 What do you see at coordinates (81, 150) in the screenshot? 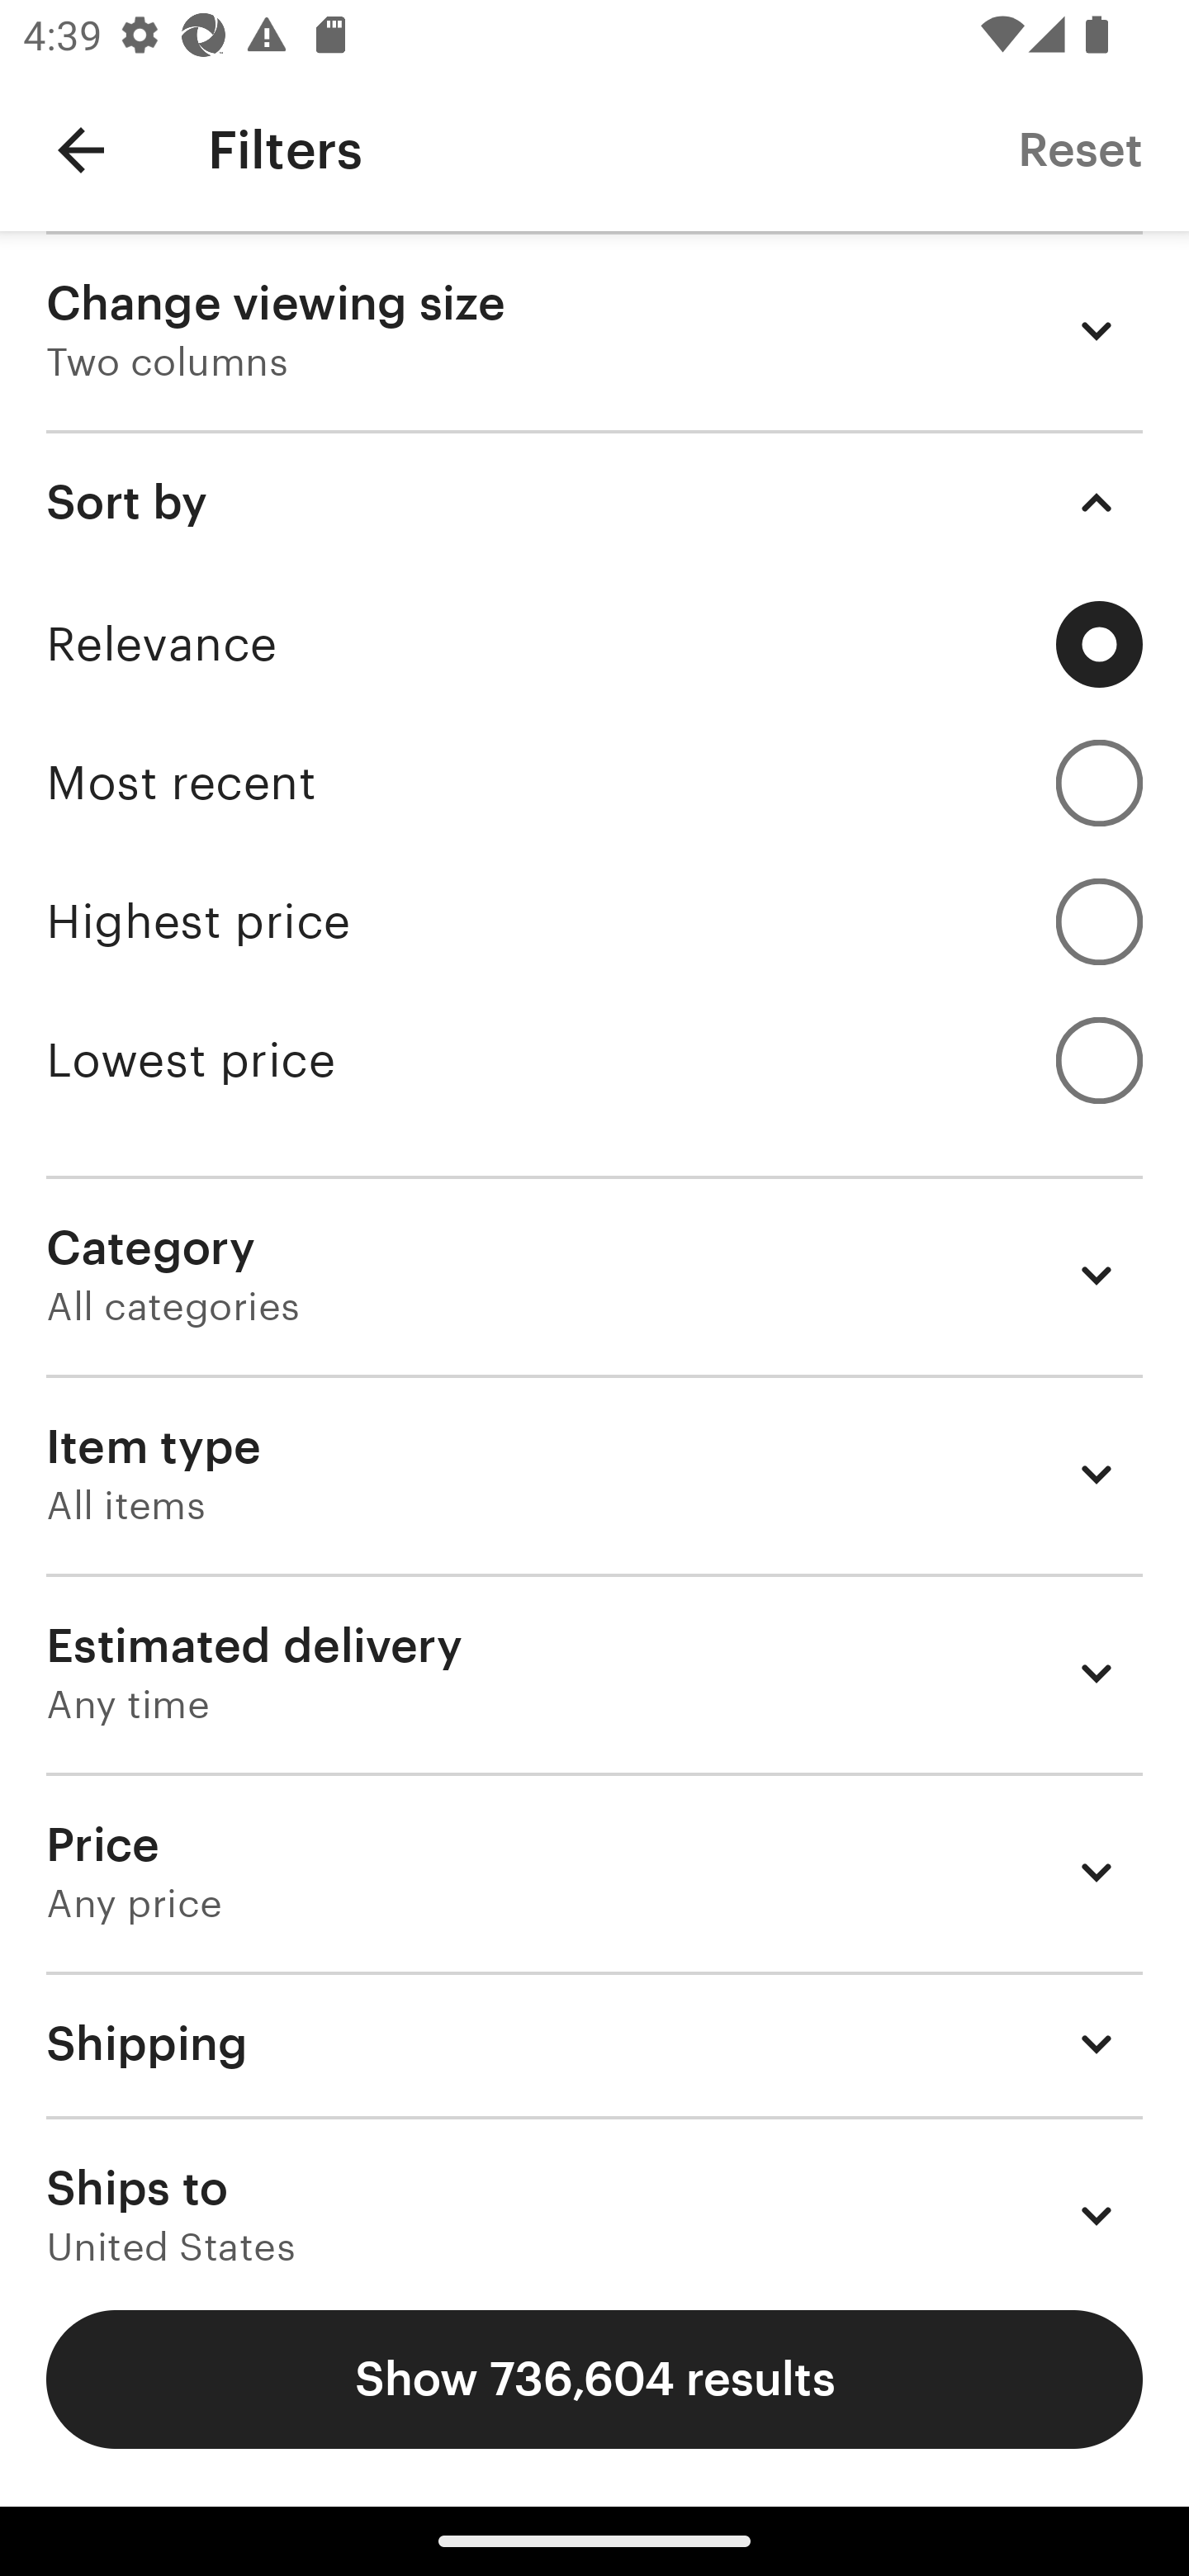
I see `Navigate up` at bounding box center [81, 150].